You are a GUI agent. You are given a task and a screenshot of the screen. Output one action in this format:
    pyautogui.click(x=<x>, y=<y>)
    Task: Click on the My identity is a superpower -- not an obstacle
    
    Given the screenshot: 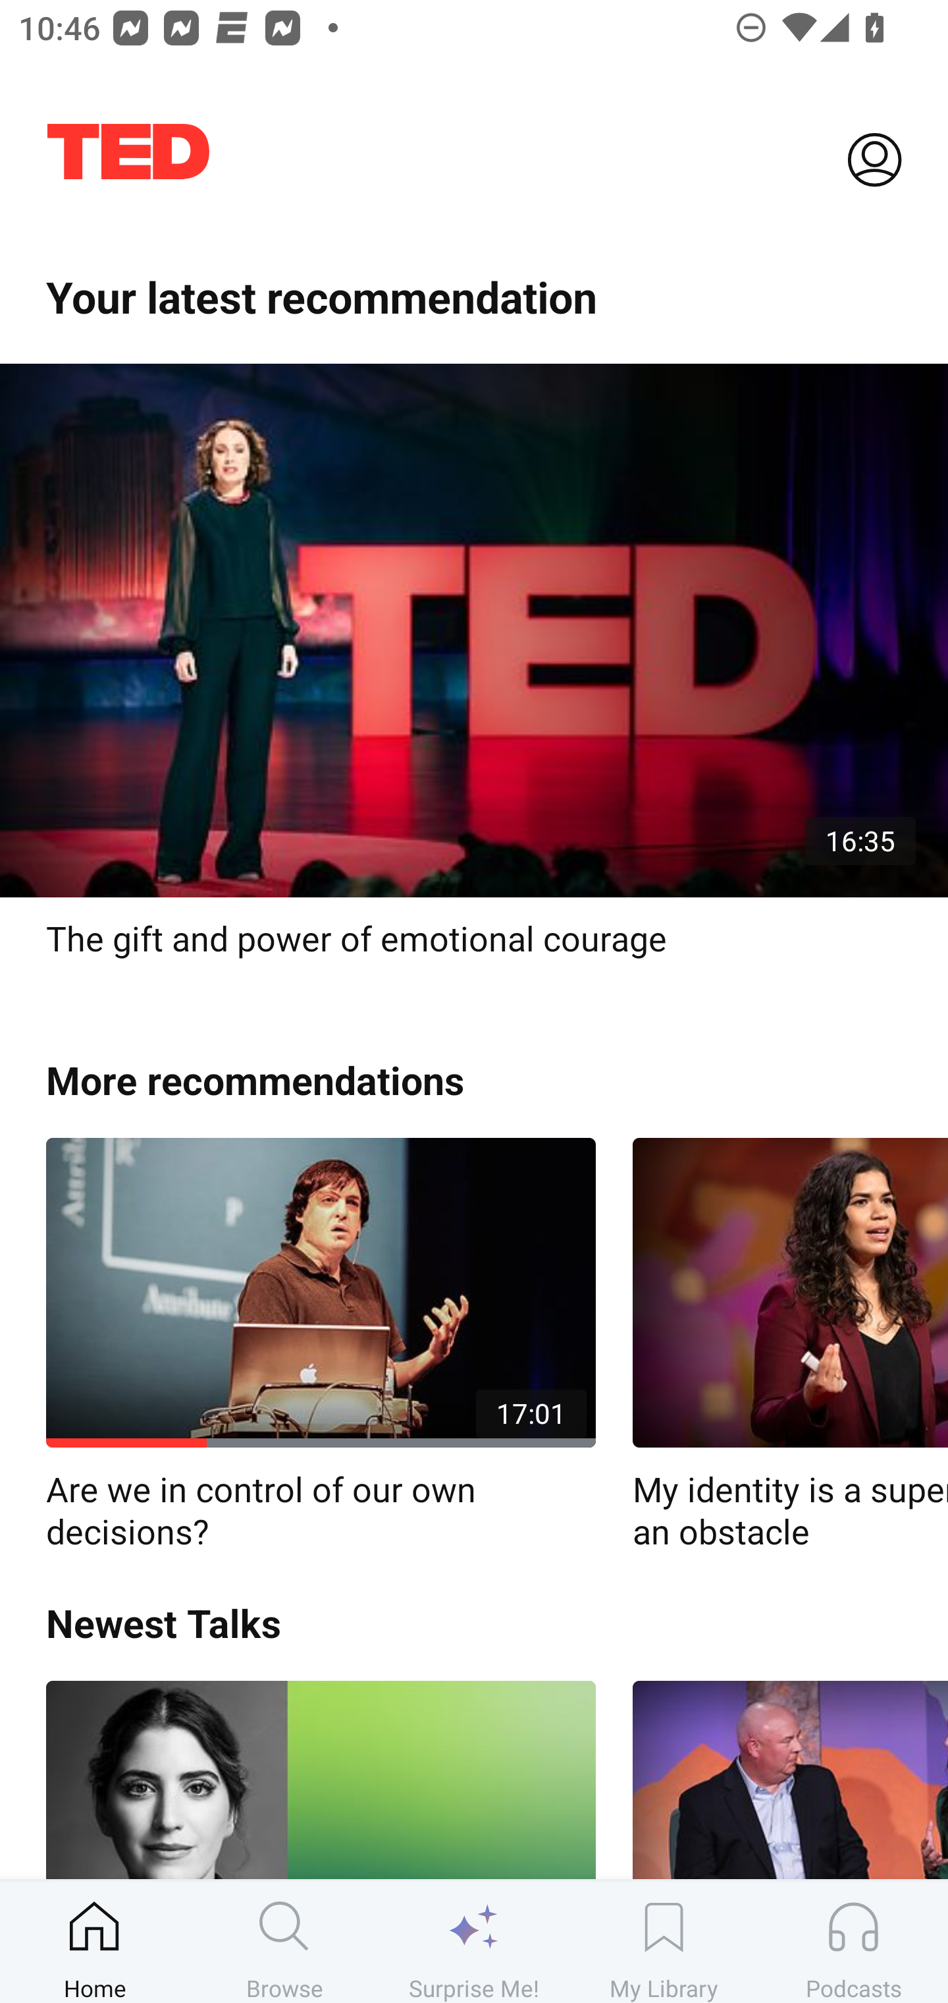 What is the action you would take?
    pyautogui.click(x=790, y=1345)
    